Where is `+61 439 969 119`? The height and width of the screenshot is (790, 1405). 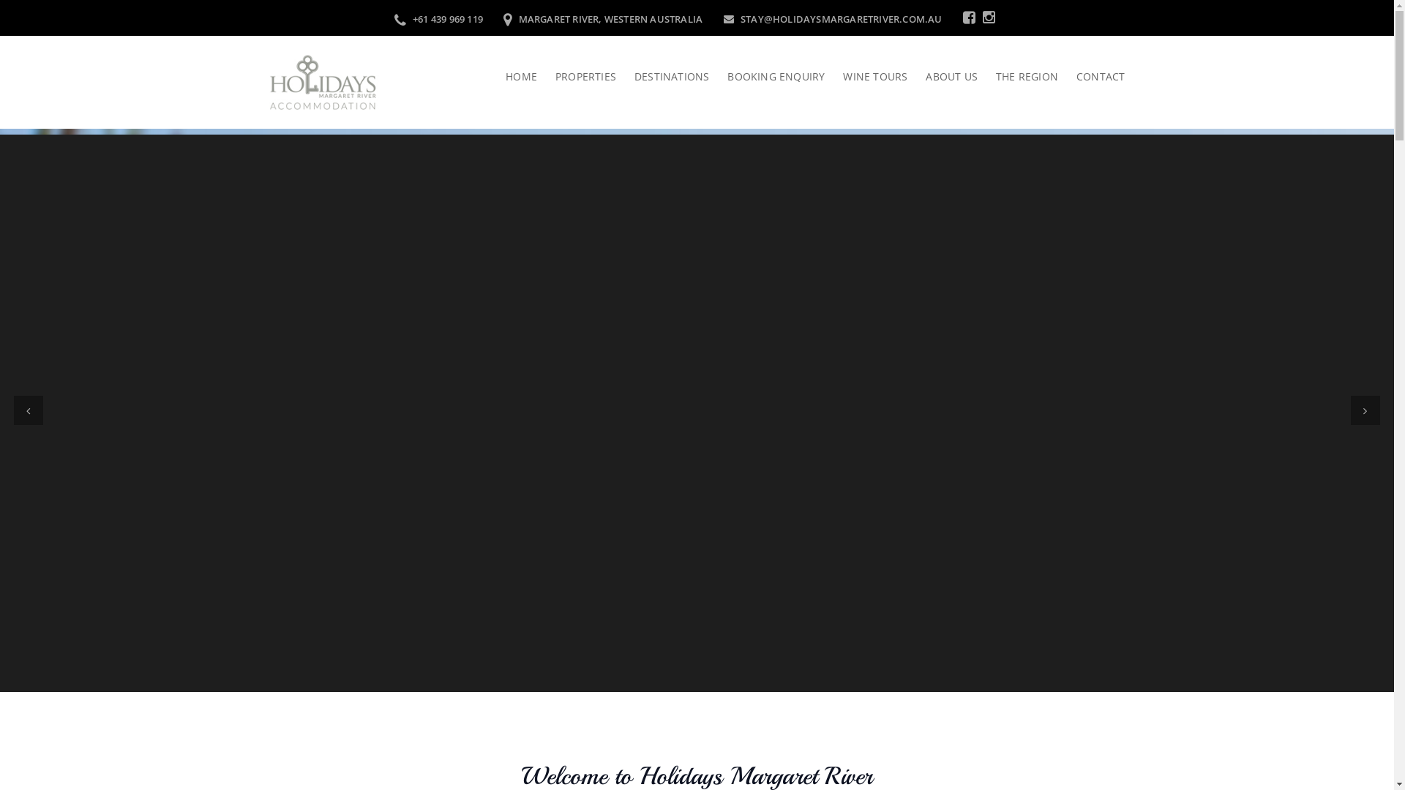 +61 439 969 119 is located at coordinates (439, 18).